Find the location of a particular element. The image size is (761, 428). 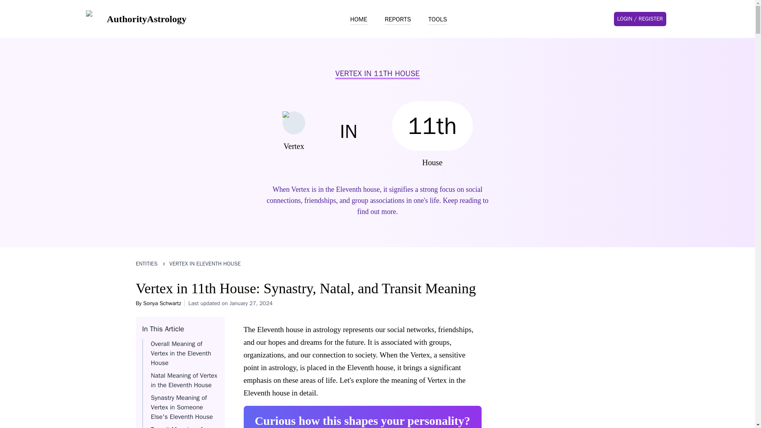

AuthorityAstrology is located at coordinates (136, 19).